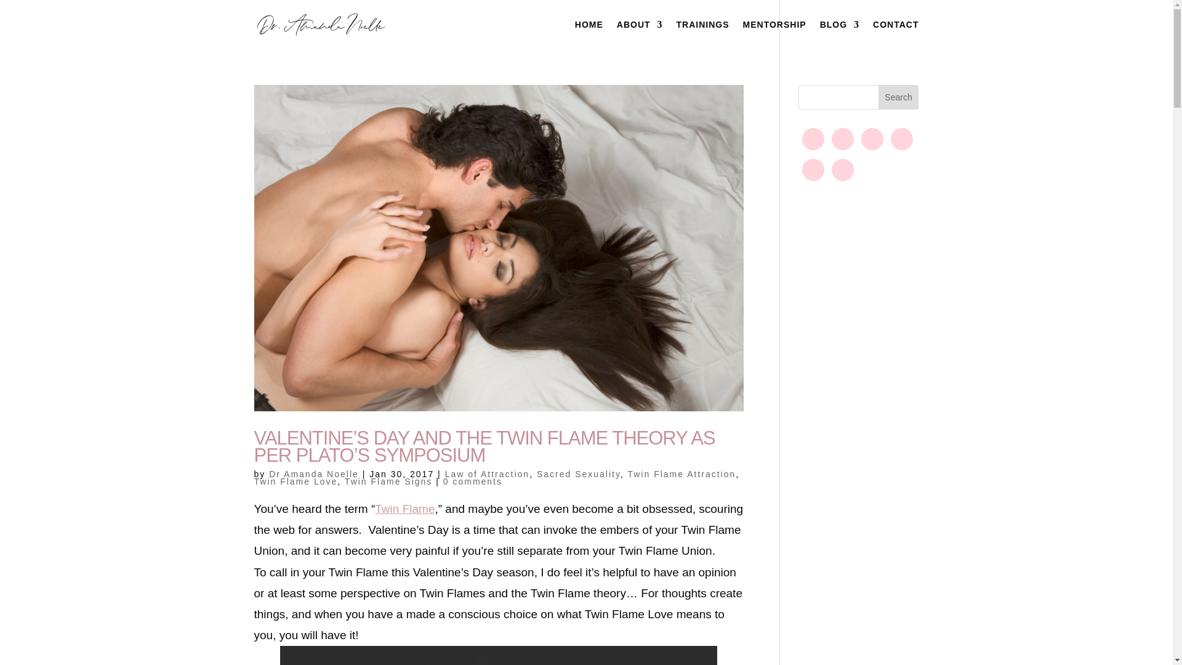  I want to click on MENTORSHIP, so click(774, 34).